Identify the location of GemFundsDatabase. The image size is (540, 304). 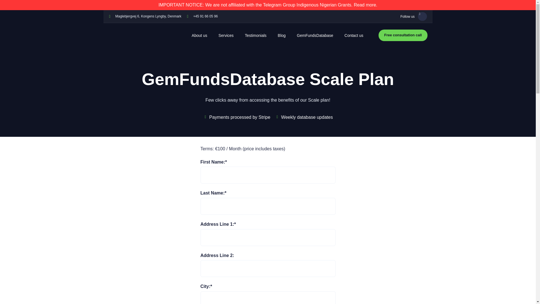
(315, 35).